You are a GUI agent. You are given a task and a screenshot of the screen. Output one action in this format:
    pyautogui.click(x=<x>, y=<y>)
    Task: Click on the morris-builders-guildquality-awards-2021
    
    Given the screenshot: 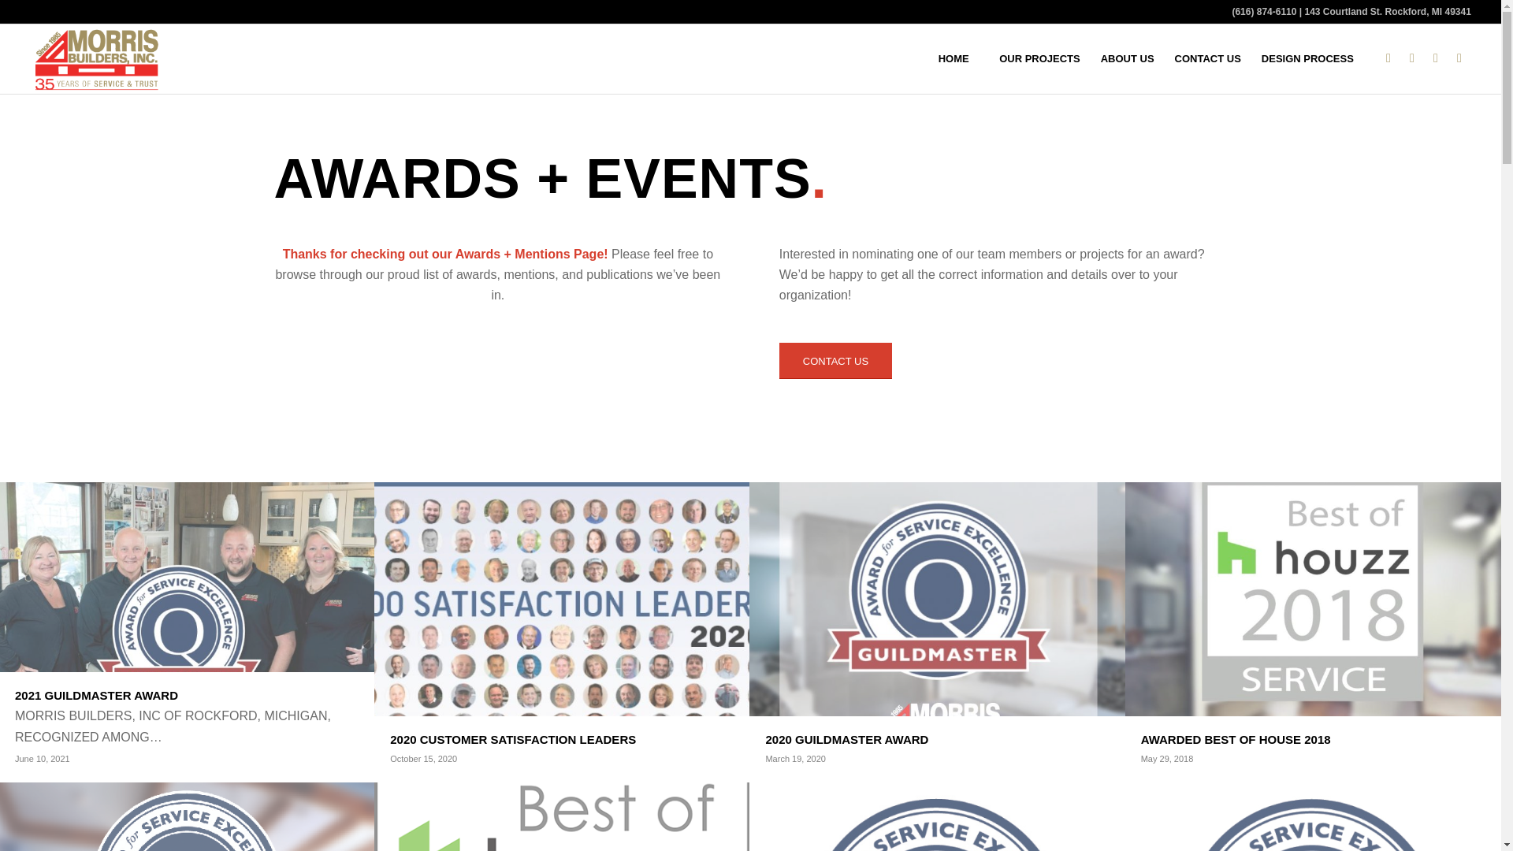 What is the action you would take?
    pyautogui.click(x=1040, y=58)
    